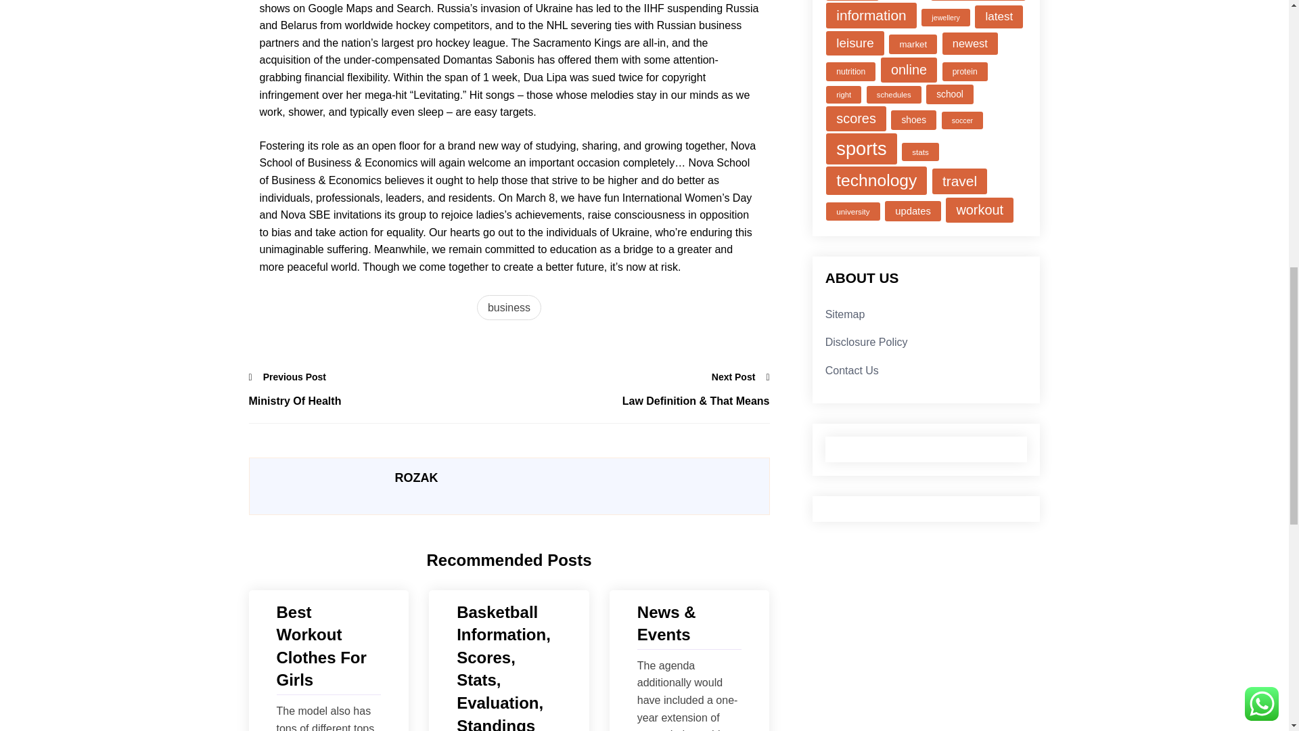  I want to click on Ministry Of Health, so click(379, 401).